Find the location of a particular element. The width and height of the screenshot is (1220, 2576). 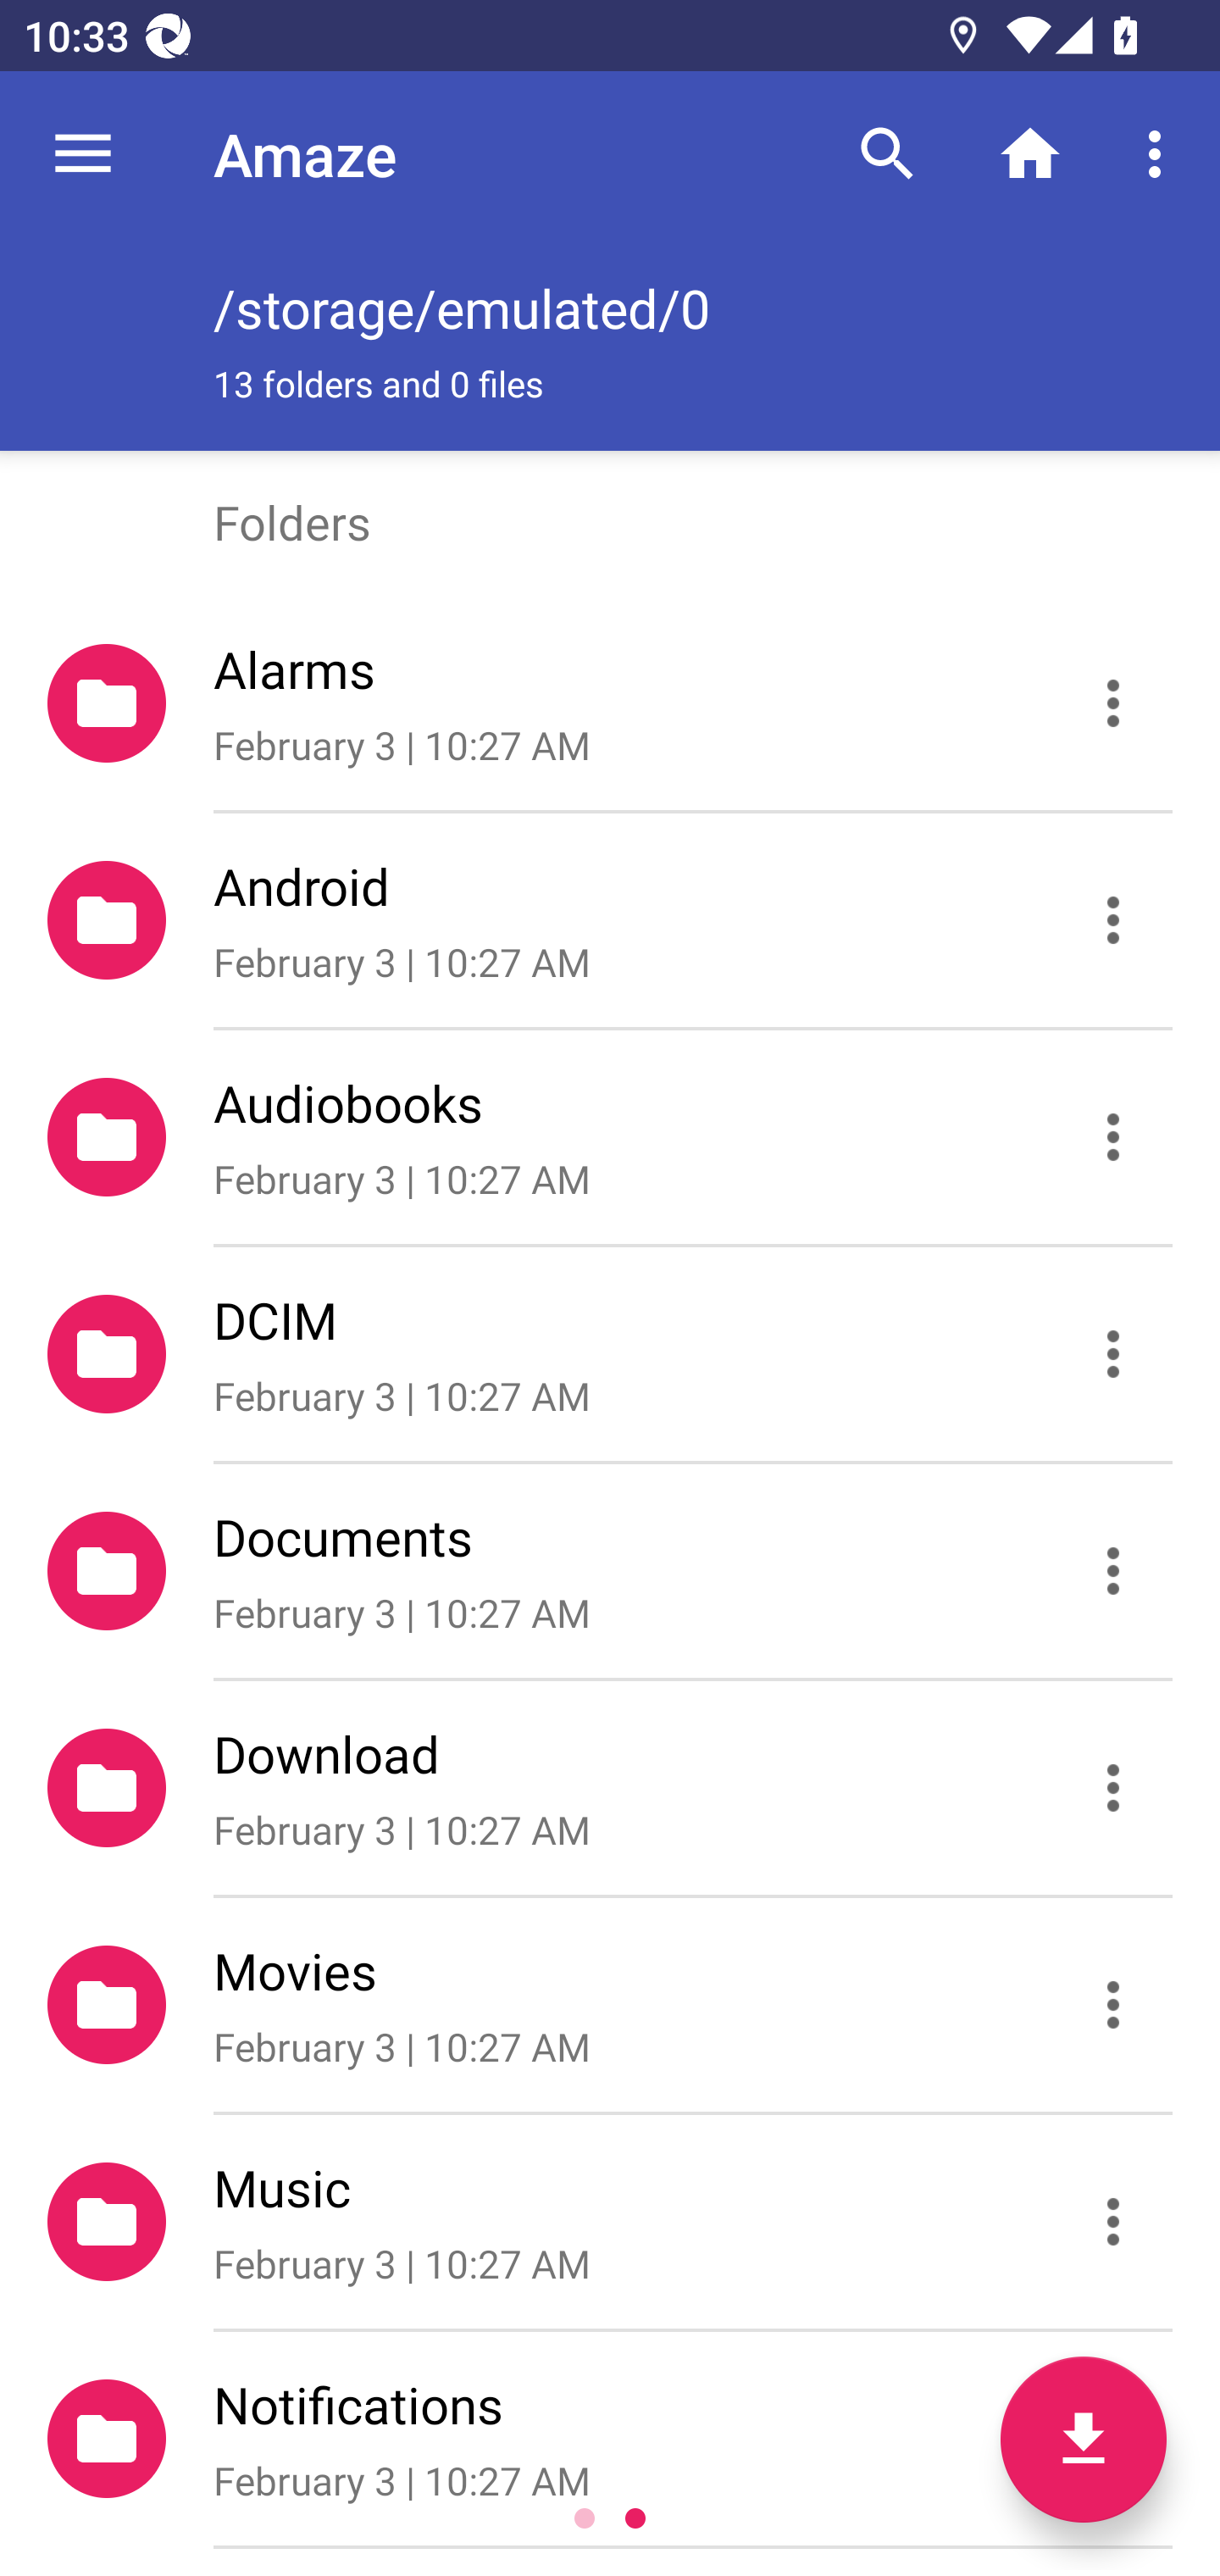

Notifications February 3 | 10:27 AM is located at coordinates (610, 2438).